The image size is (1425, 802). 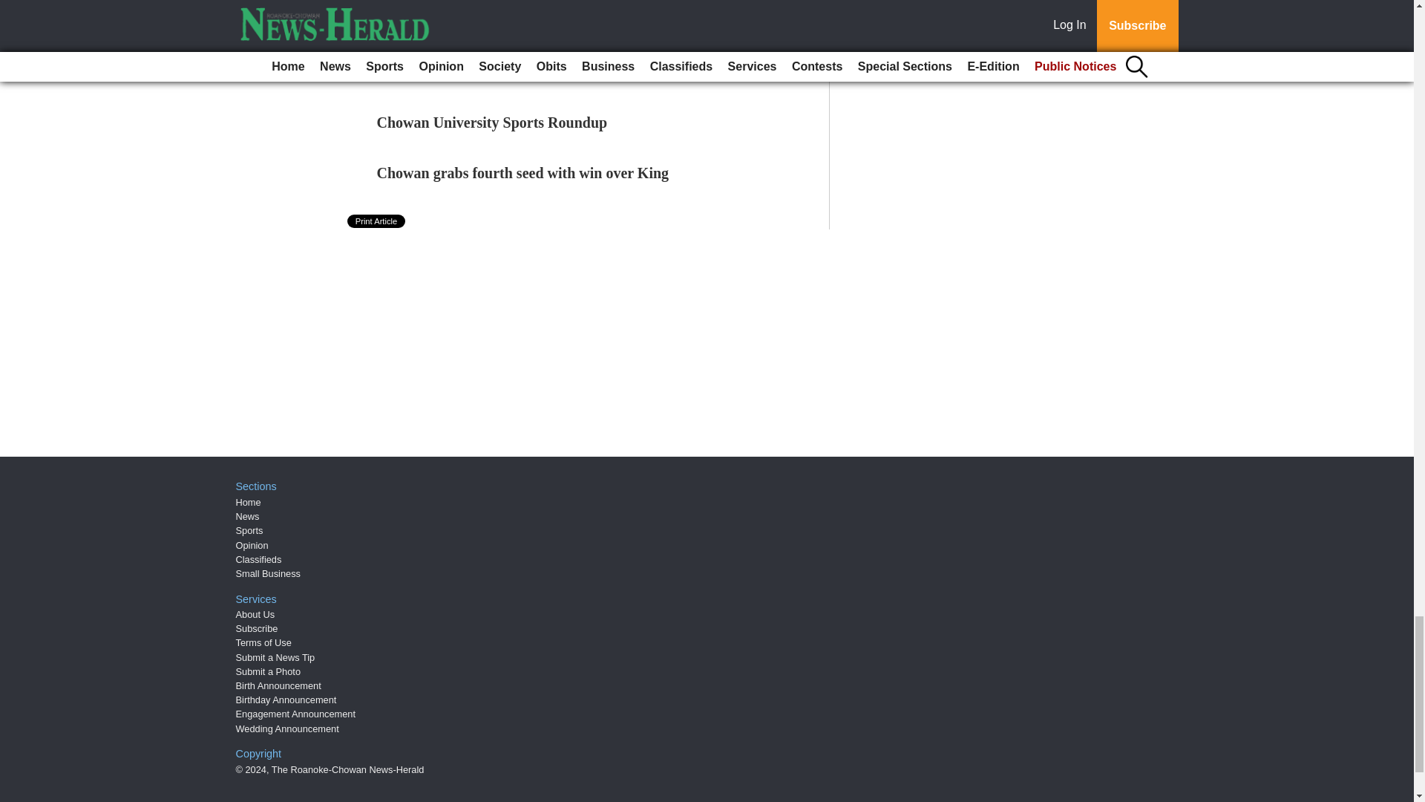 What do you see at coordinates (539, 21) in the screenshot?
I see `Martin breaks career points mark in loss at Barton` at bounding box center [539, 21].